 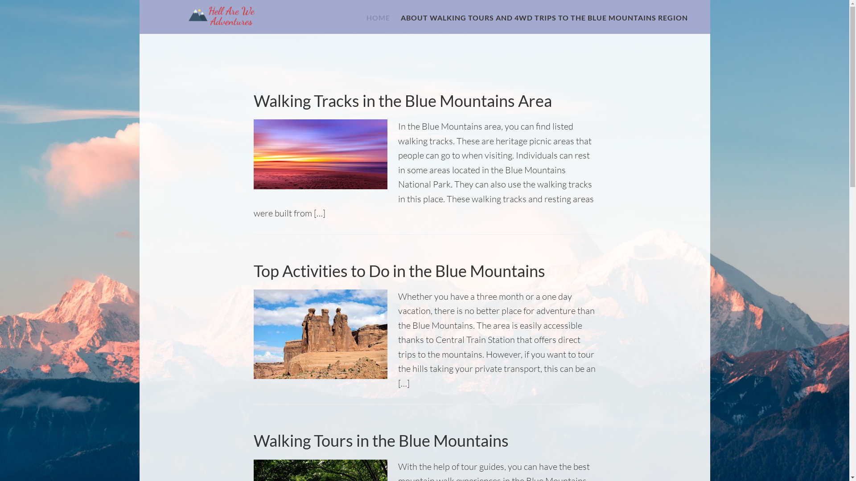 What do you see at coordinates (224, 17) in the screenshot?
I see `HELLAREWEADVENTURES.COM.AU` at bounding box center [224, 17].